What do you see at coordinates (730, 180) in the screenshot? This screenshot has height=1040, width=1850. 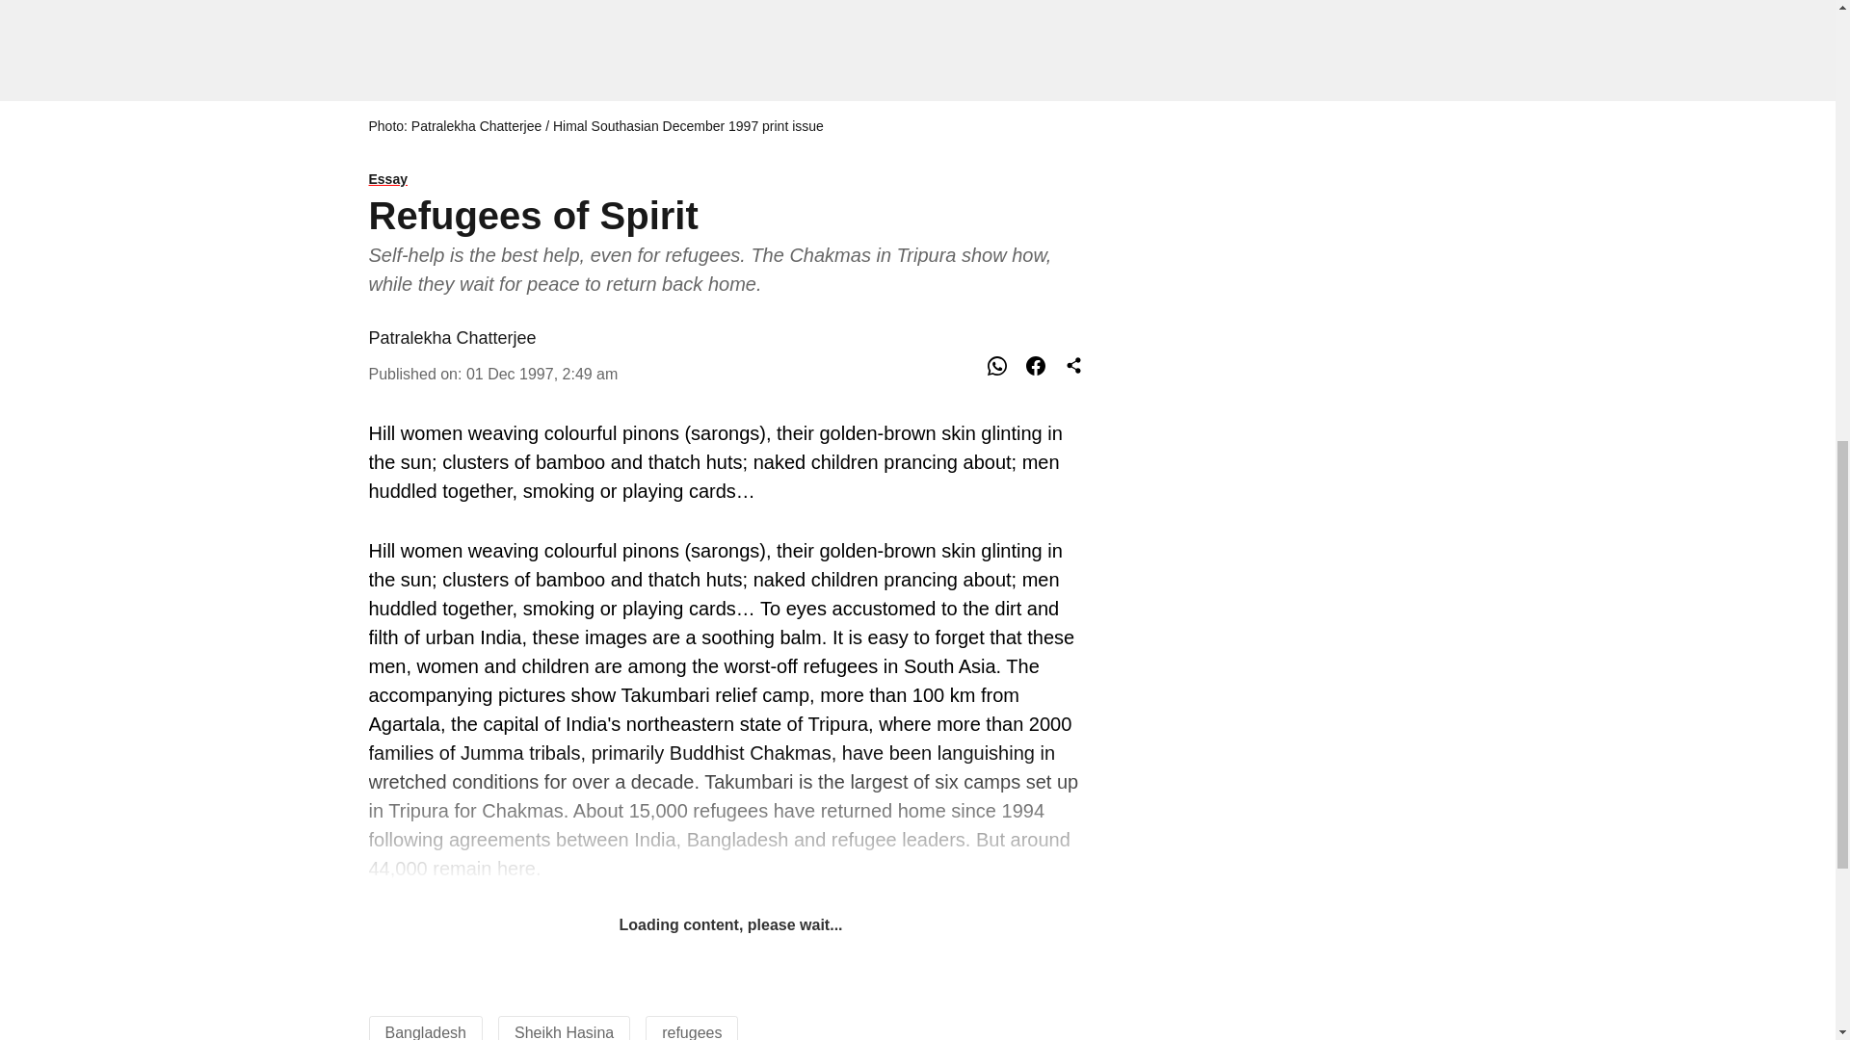 I see `Essay` at bounding box center [730, 180].